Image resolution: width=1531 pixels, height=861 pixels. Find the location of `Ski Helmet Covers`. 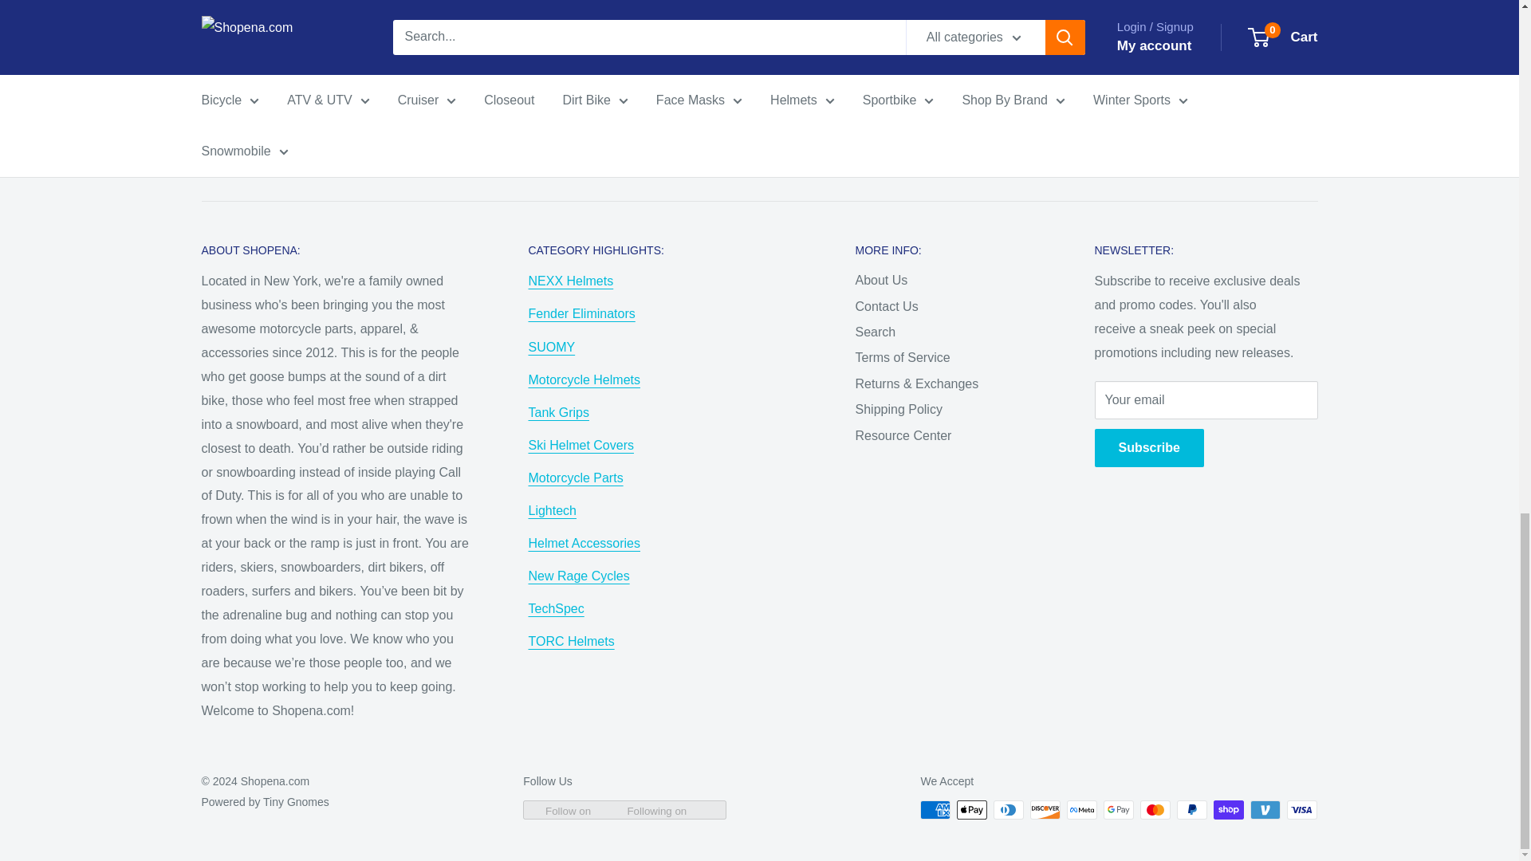

Ski Helmet Covers is located at coordinates (581, 445).